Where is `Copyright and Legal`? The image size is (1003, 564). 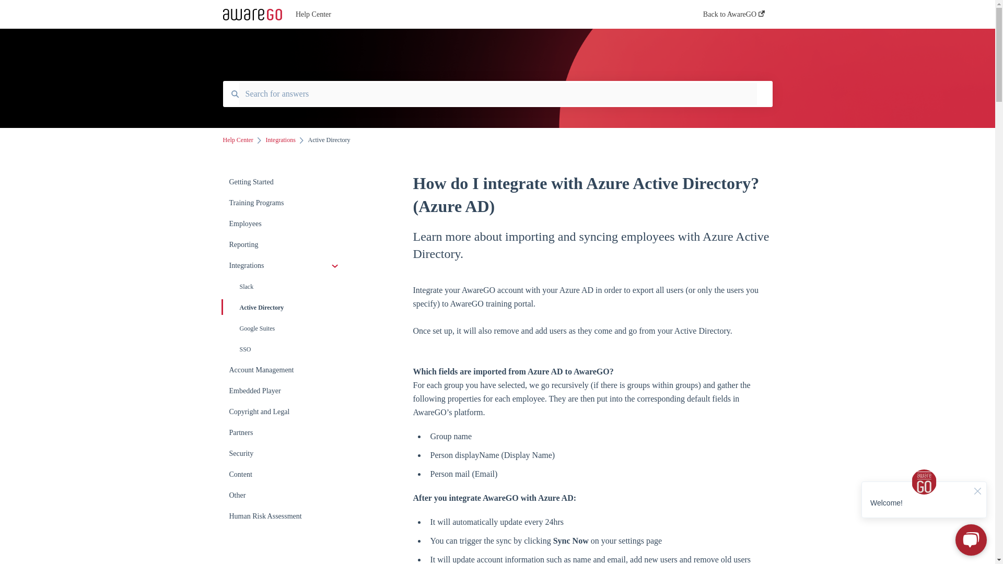
Copyright and Legal is located at coordinates (285, 412).